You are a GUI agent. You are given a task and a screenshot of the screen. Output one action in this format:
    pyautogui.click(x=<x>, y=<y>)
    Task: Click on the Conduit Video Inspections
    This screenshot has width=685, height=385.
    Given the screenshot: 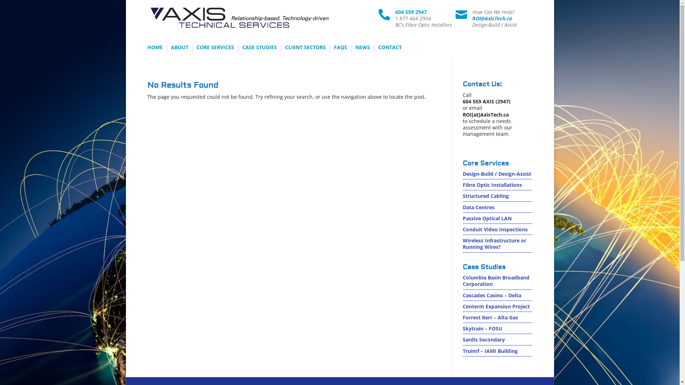 What is the action you would take?
    pyautogui.click(x=495, y=230)
    